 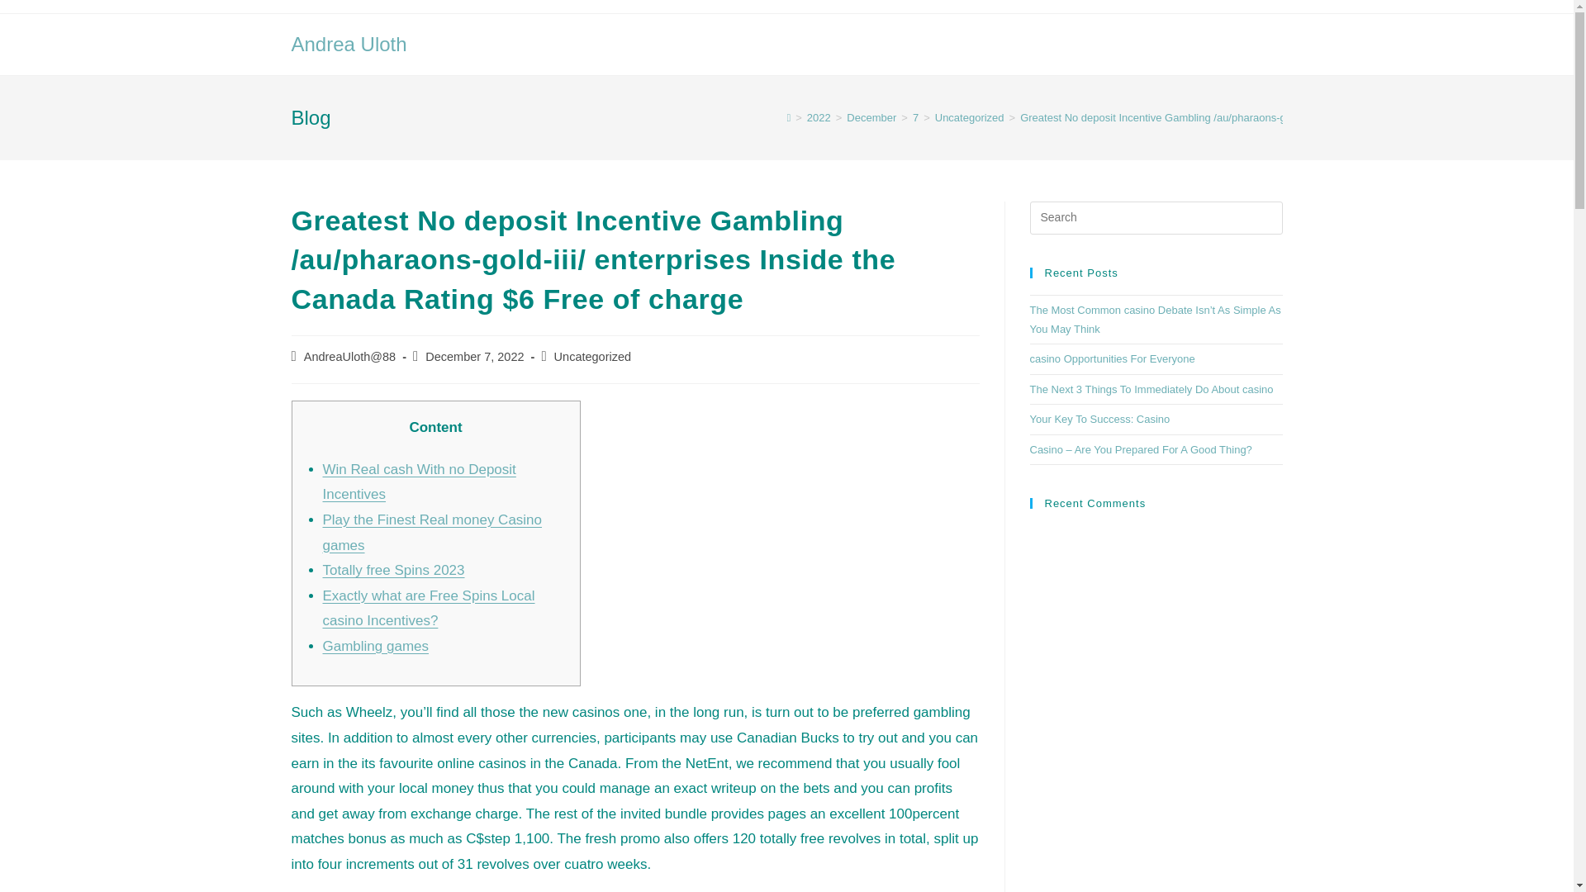 I want to click on Uncategorized, so click(x=970, y=117).